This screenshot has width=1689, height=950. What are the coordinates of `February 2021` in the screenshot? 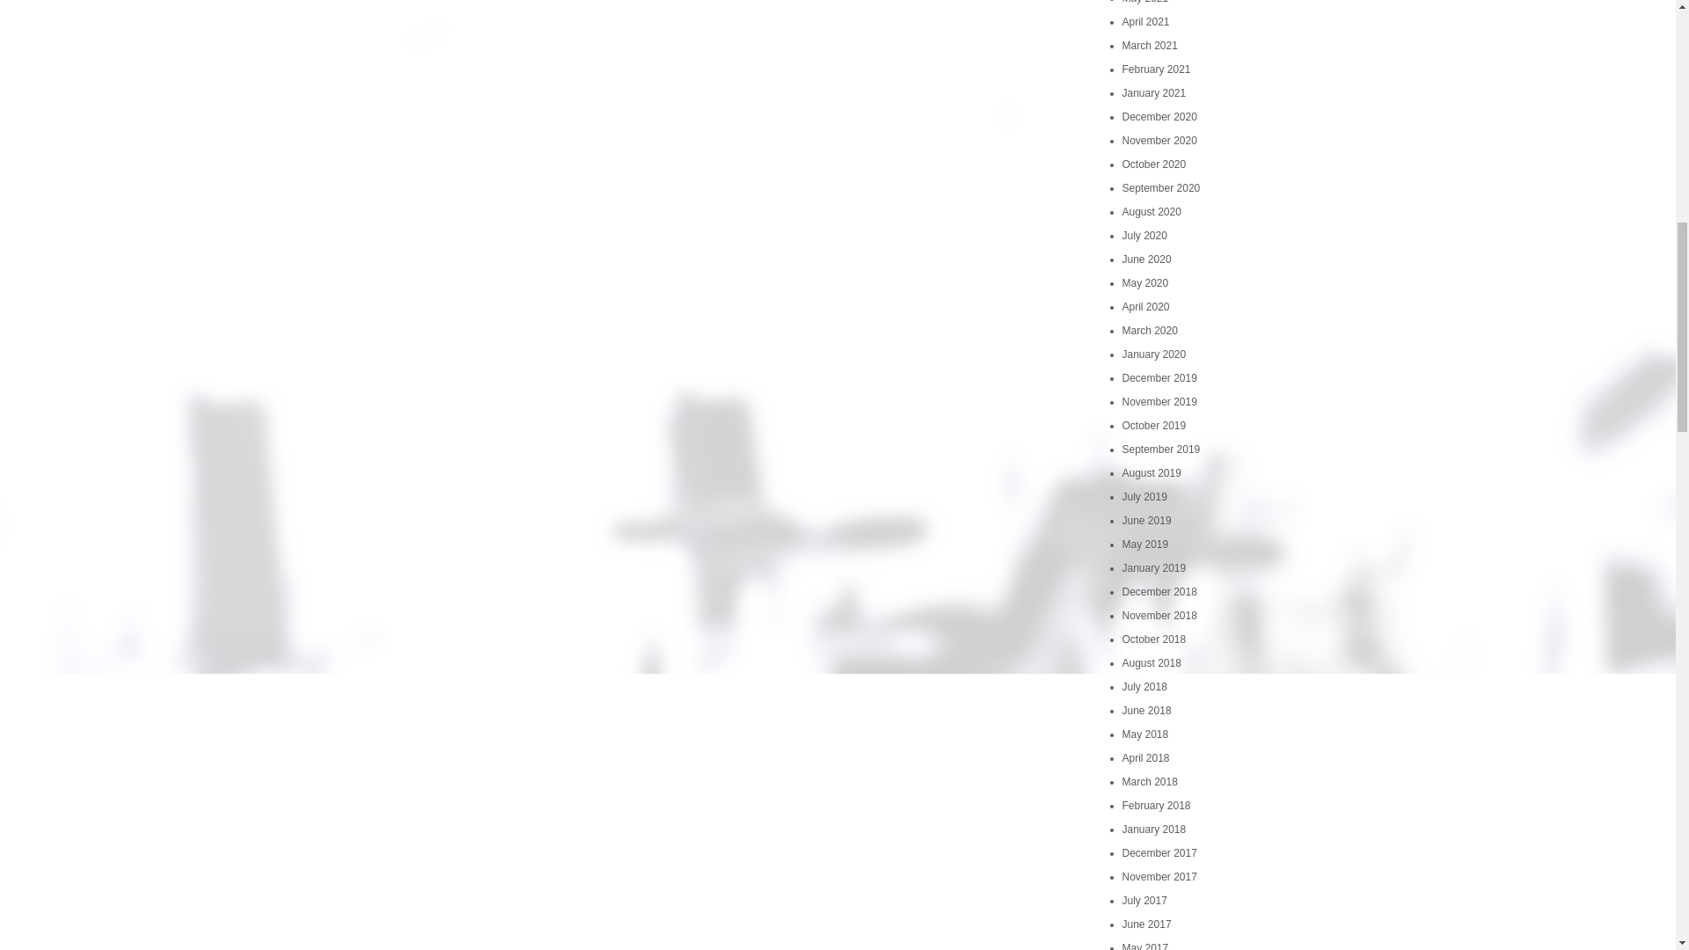 It's located at (1156, 69).